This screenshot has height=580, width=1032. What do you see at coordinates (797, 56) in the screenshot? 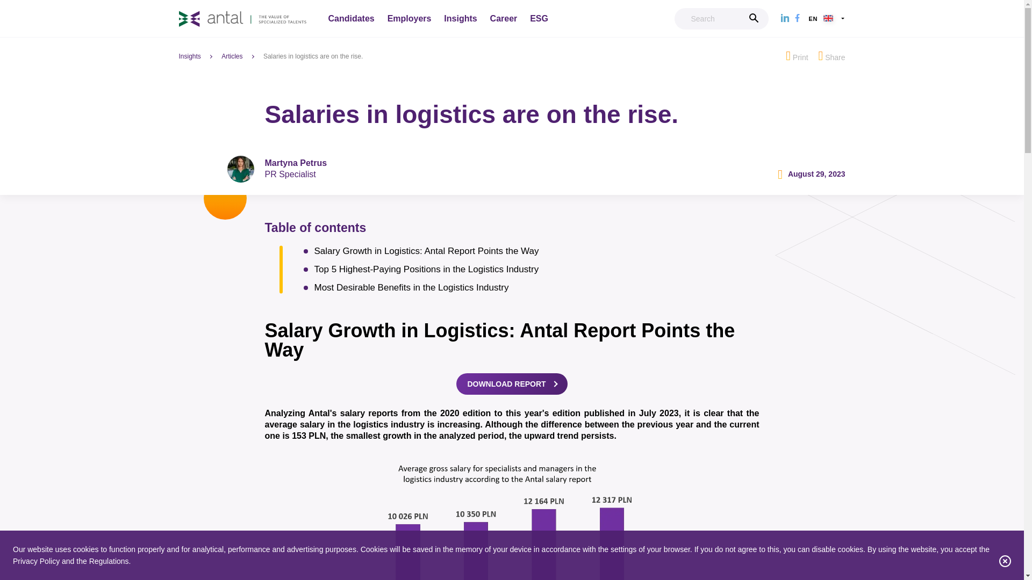
I see `Print` at bounding box center [797, 56].